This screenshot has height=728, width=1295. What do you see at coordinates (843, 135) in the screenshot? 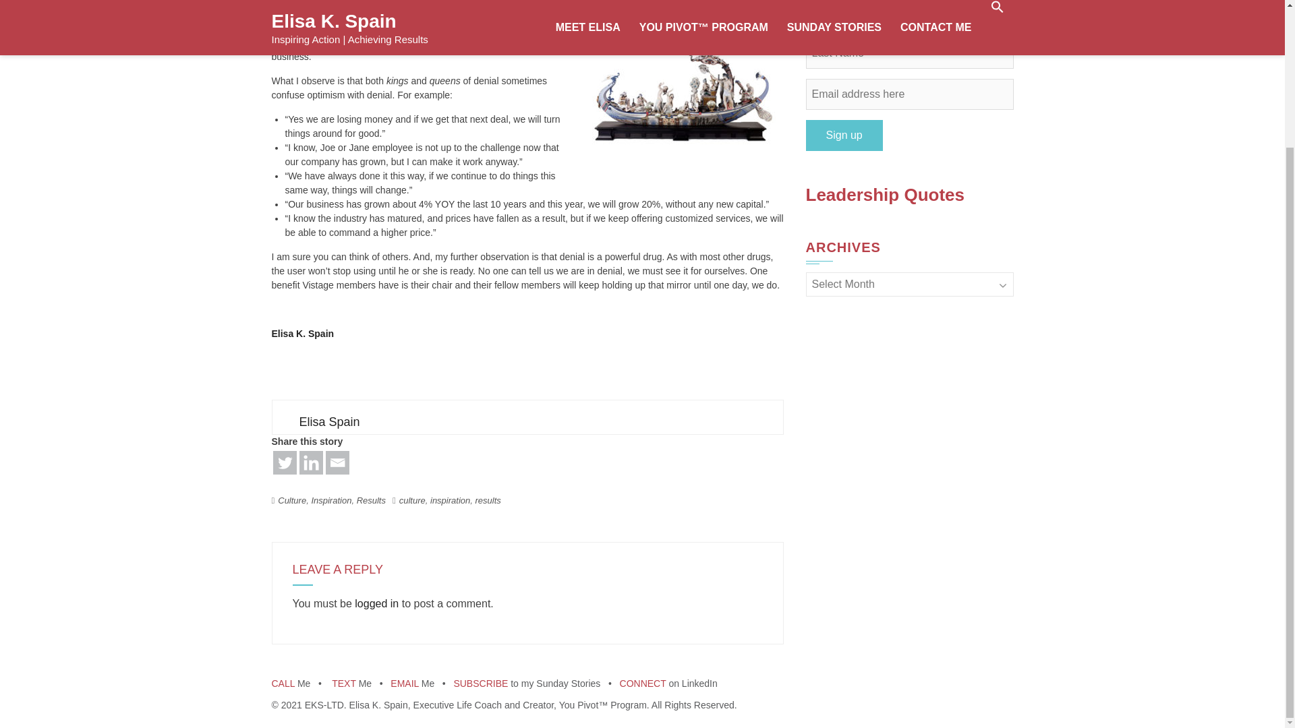
I see `Sign up` at bounding box center [843, 135].